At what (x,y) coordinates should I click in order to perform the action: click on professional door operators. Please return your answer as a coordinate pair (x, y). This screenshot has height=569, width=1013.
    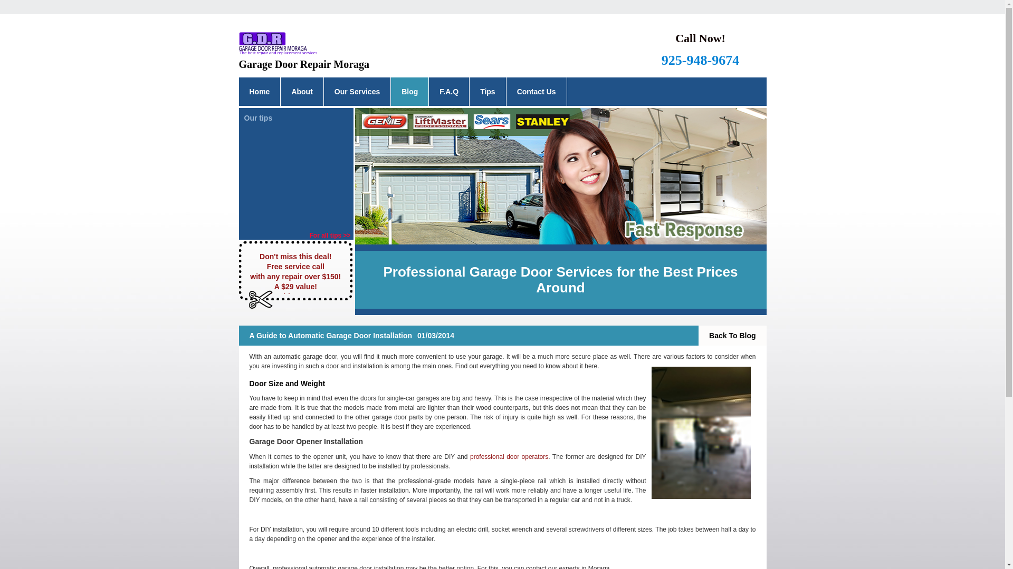
    Looking at the image, I should click on (509, 456).